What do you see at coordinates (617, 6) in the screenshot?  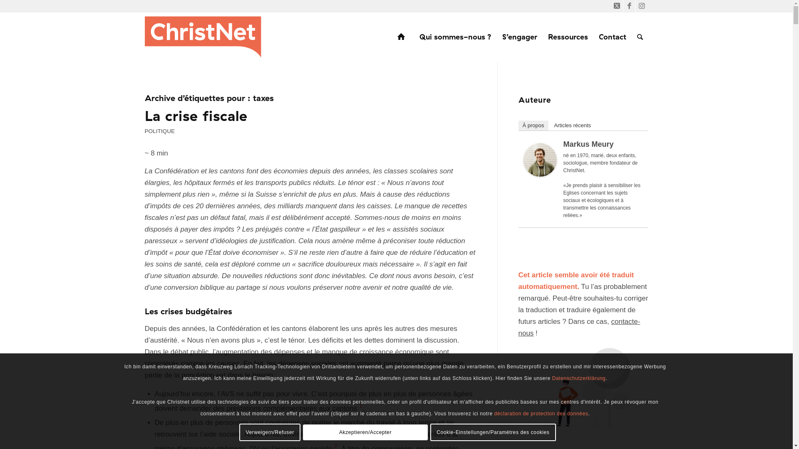 I see `Twitter` at bounding box center [617, 6].